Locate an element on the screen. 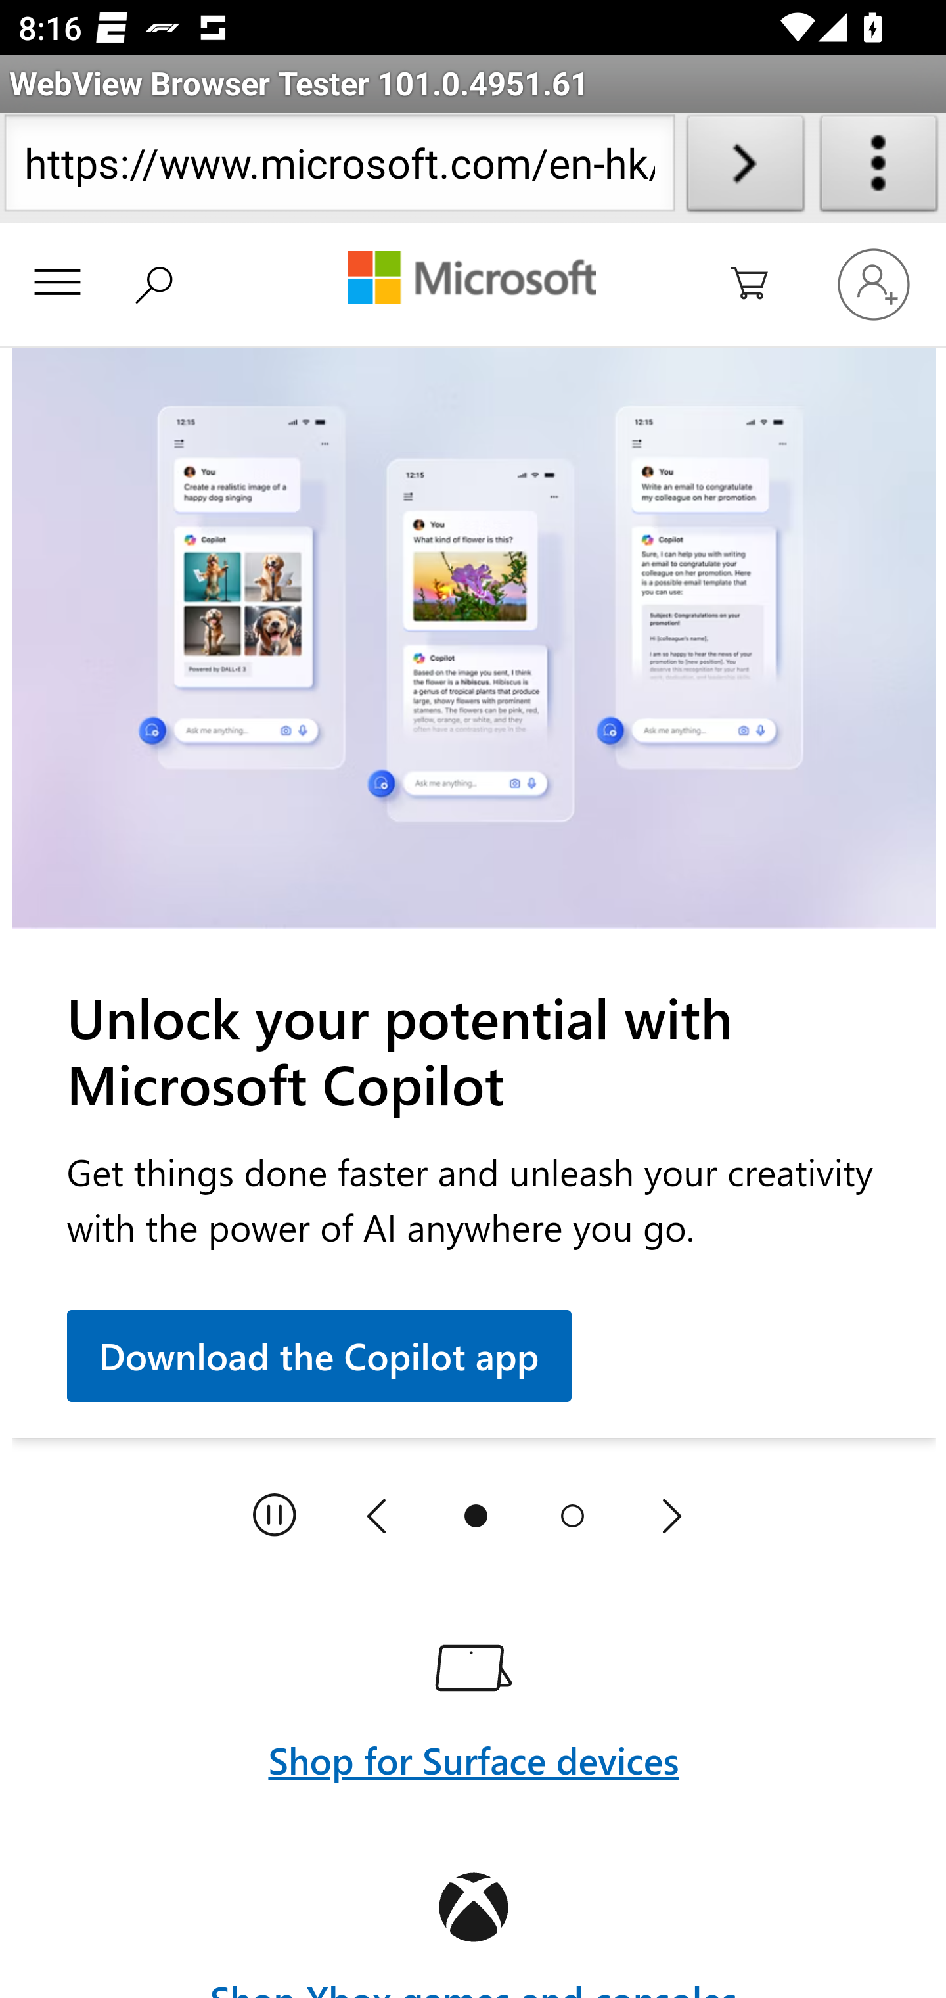  Next  is located at coordinates (671, 1516).